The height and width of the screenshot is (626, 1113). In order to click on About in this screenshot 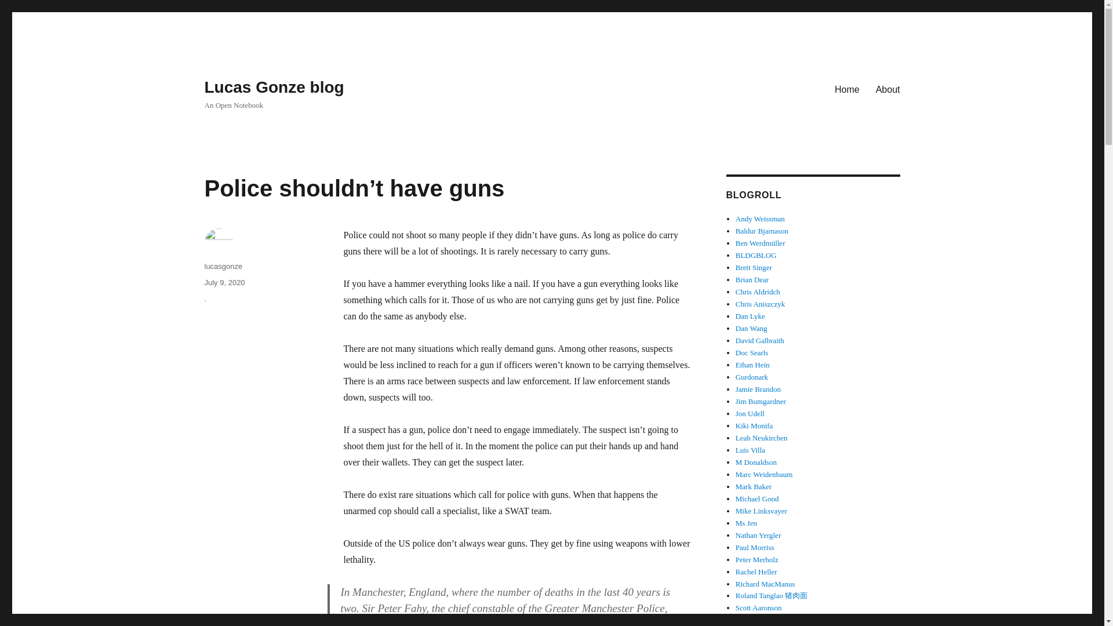, I will do `click(888, 89)`.